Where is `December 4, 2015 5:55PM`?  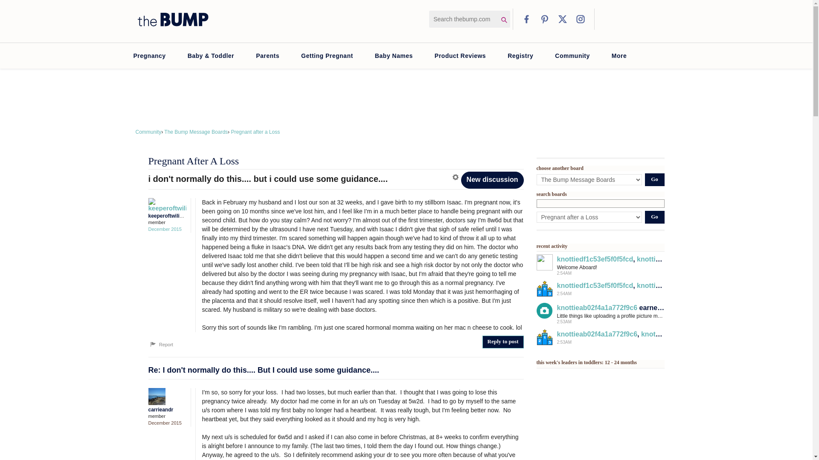 December 4, 2015 5:55PM is located at coordinates (165, 423).